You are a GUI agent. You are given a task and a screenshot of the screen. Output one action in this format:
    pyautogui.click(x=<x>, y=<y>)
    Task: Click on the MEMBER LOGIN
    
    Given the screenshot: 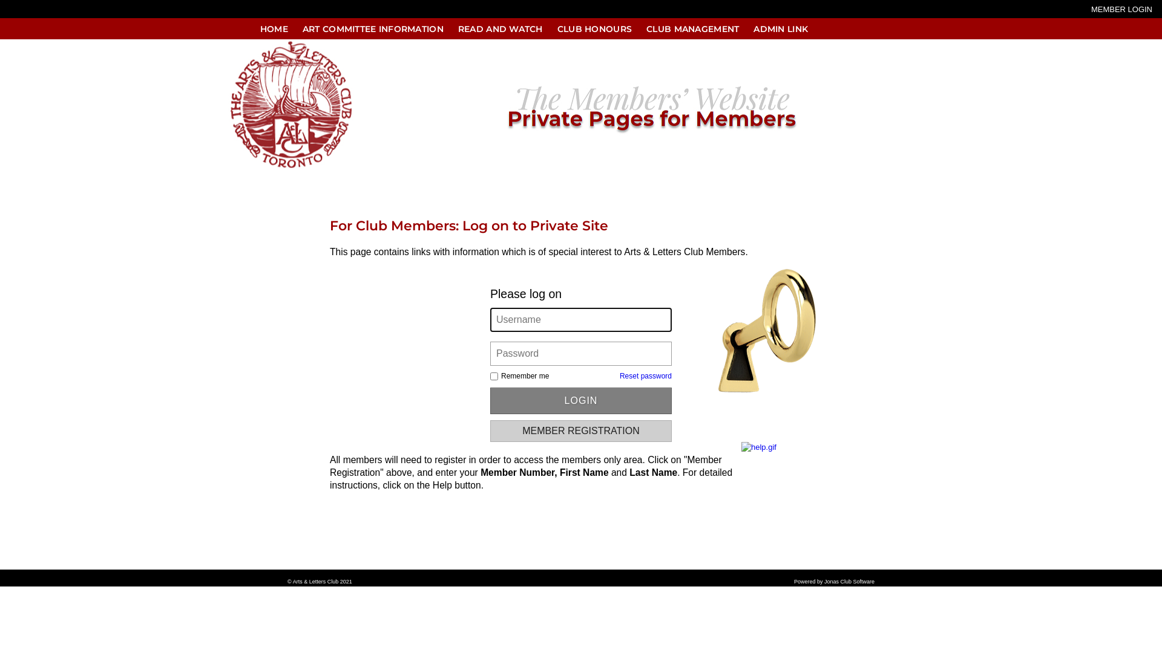 What is the action you would take?
    pyautogui.click(x=1111, y=10)
    